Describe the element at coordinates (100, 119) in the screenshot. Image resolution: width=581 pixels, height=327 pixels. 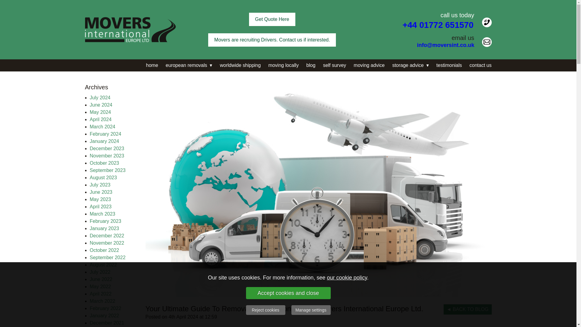
I see `April 2024` at that location.